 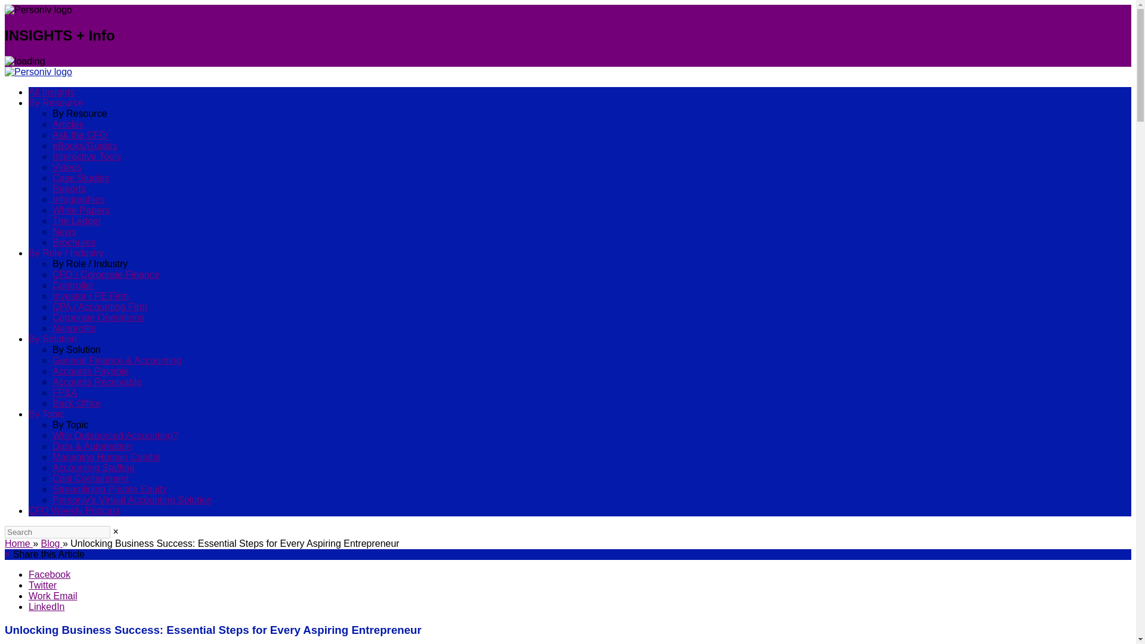 I want to click on Personiv, so click(x=38, y=72).